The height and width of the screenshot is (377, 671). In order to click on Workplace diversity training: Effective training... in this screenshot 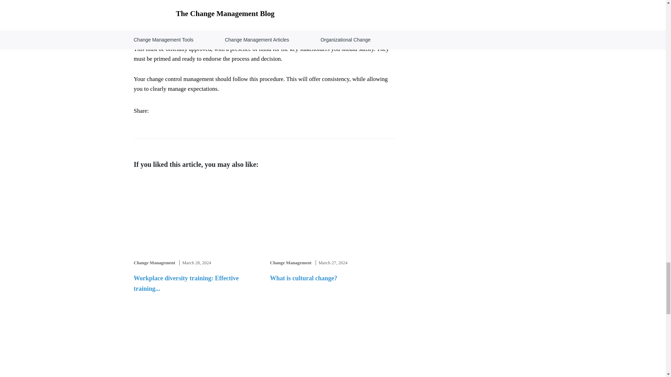, I will do `click(186, 283)`.